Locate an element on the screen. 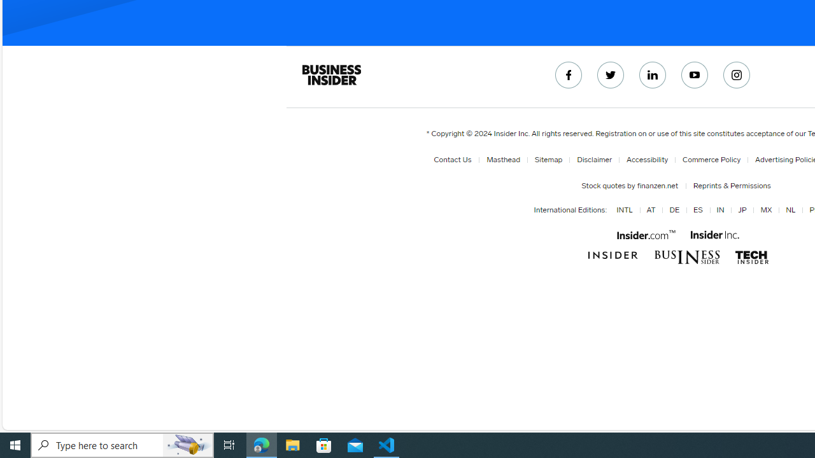  MX is located at coordinates (767, 211).